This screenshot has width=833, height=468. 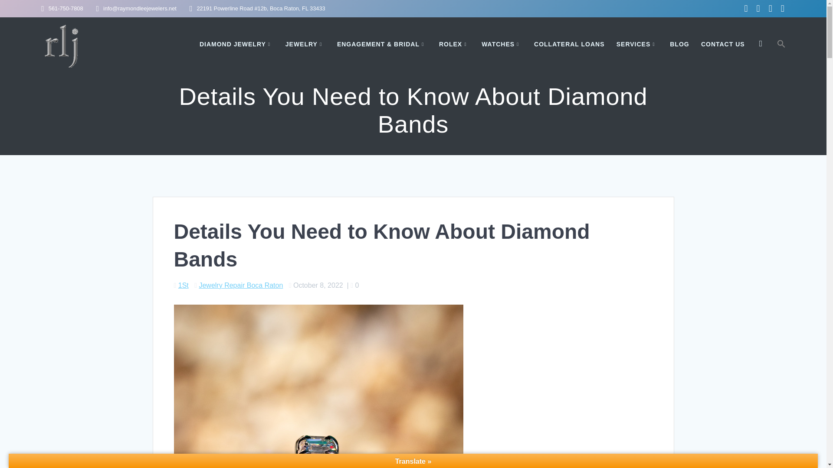 I want to click on DIAMOND JEWELRY, so click(x=237, y=44).